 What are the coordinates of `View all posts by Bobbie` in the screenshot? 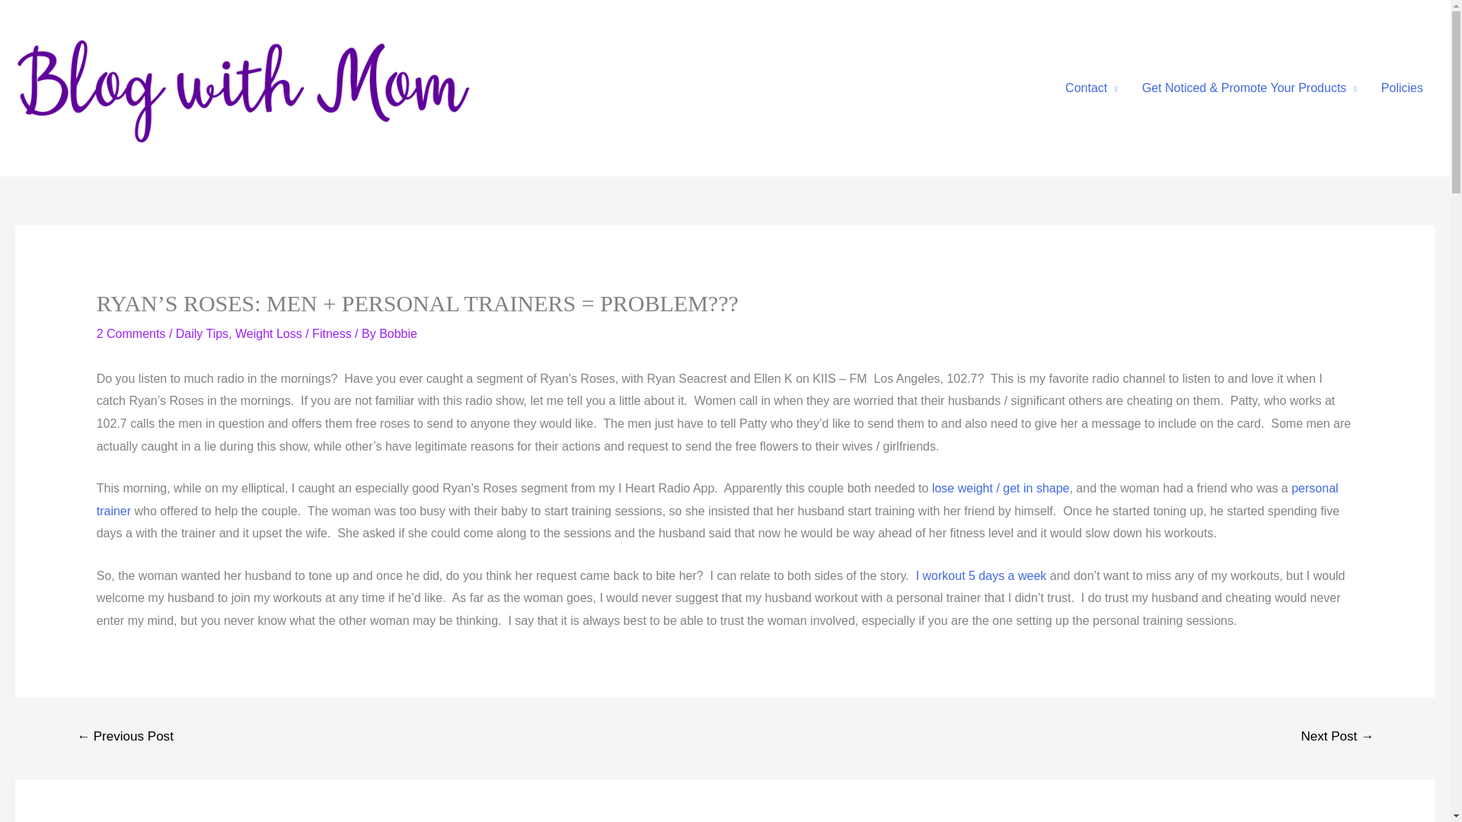 It's located at (397, 333).